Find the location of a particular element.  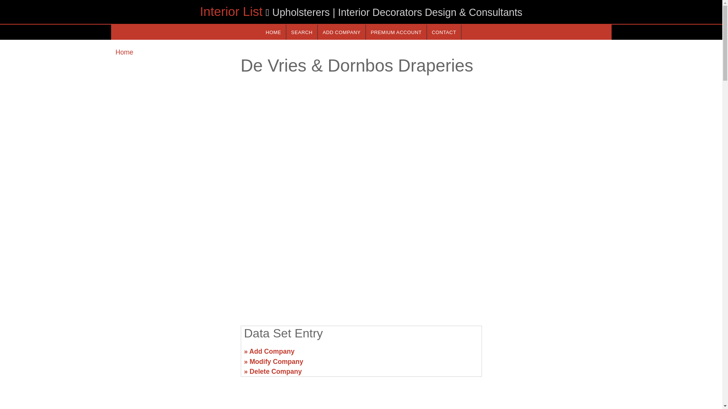

PREMIUM ACCOUNT is located at coordinates (396, 32).